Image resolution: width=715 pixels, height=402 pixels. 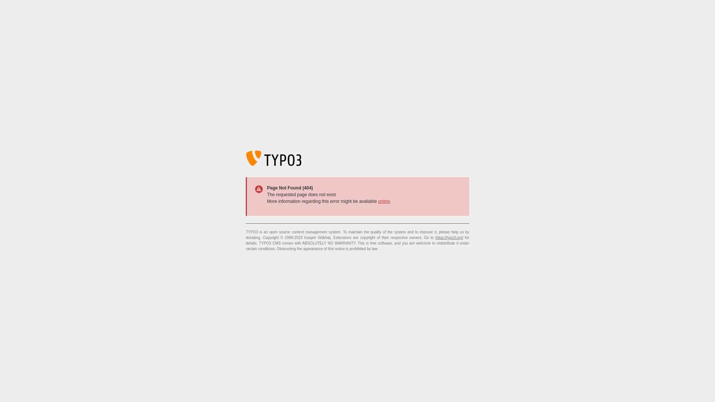 What do you see at coordinates (384, 201) in the screenshot?
I see `online` at bounding box center [384, 201].